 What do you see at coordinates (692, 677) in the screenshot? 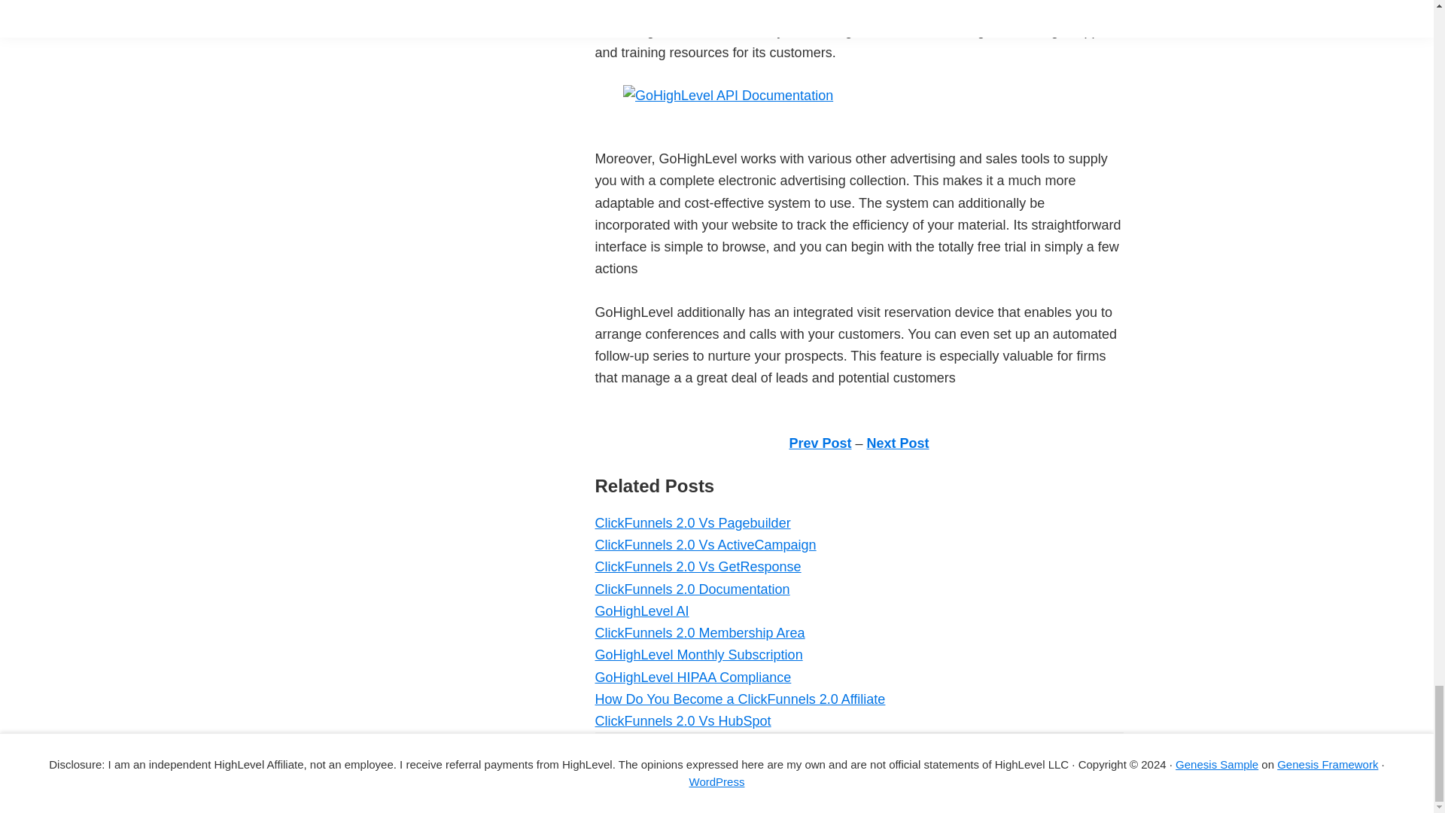
I see `GoHighLevel HIPAA Compliance` at bounding box center [692, 677].